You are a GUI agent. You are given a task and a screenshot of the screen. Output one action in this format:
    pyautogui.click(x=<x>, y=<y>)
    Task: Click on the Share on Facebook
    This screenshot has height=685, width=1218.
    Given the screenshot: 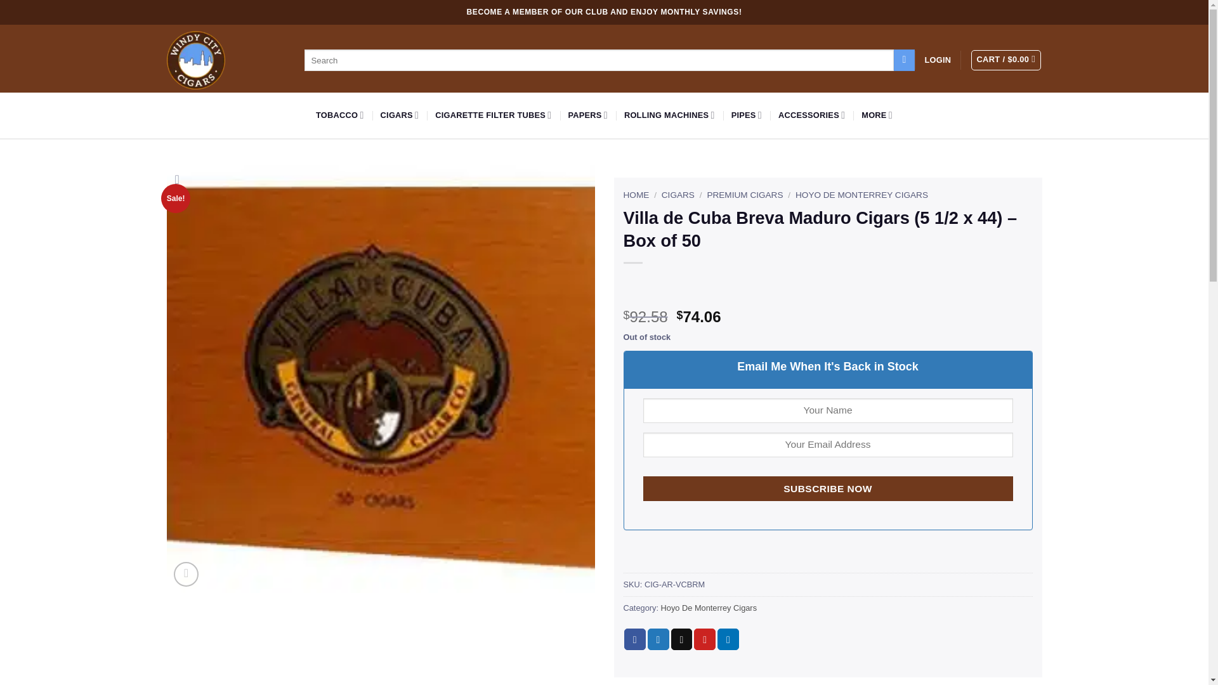 What is the action you would take?
    pyautogui.click(x=634, y=639)
    